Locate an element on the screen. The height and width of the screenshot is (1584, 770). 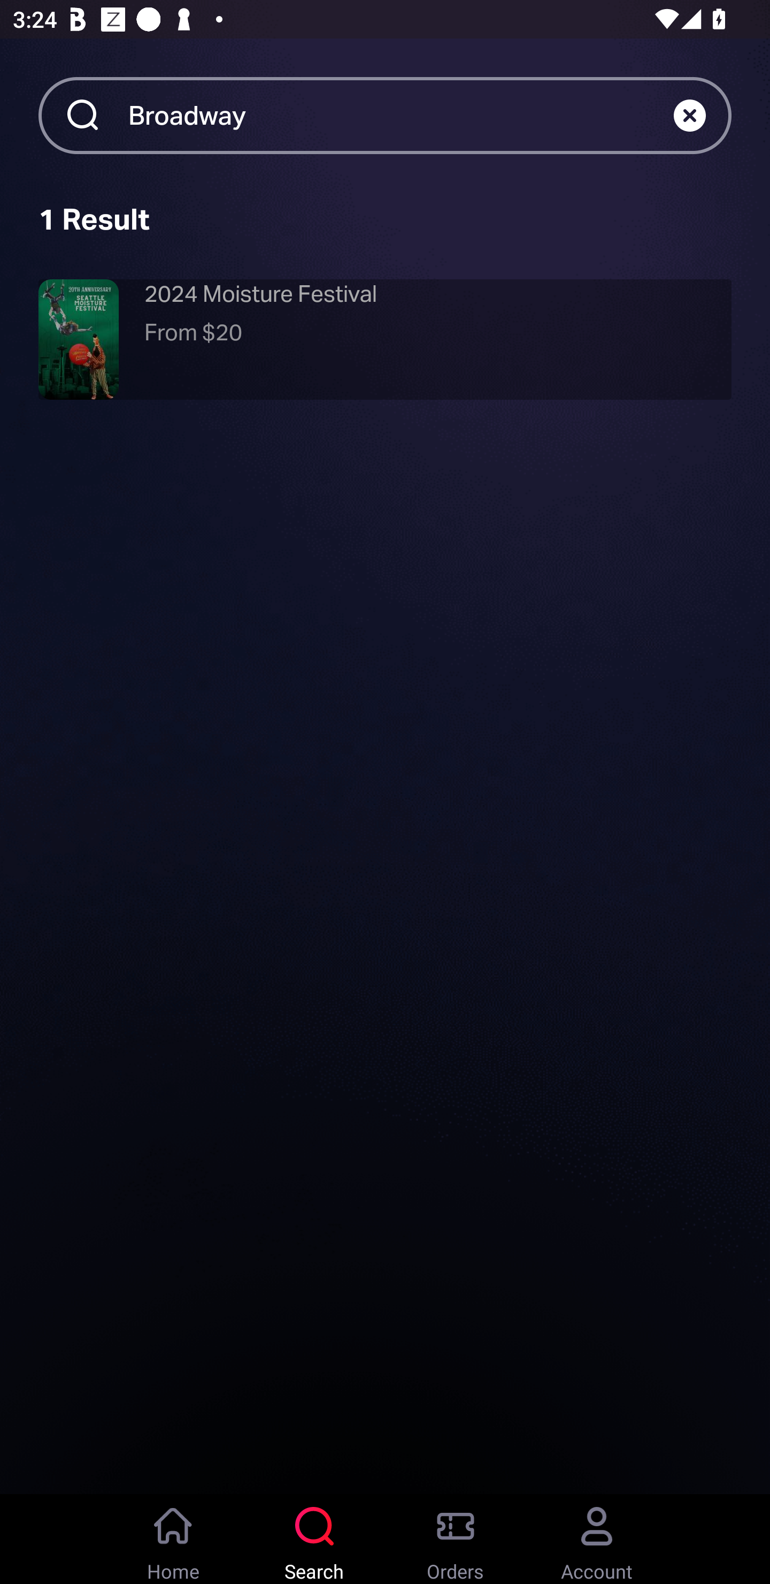
Orders is located at coordinates (456, 1539).